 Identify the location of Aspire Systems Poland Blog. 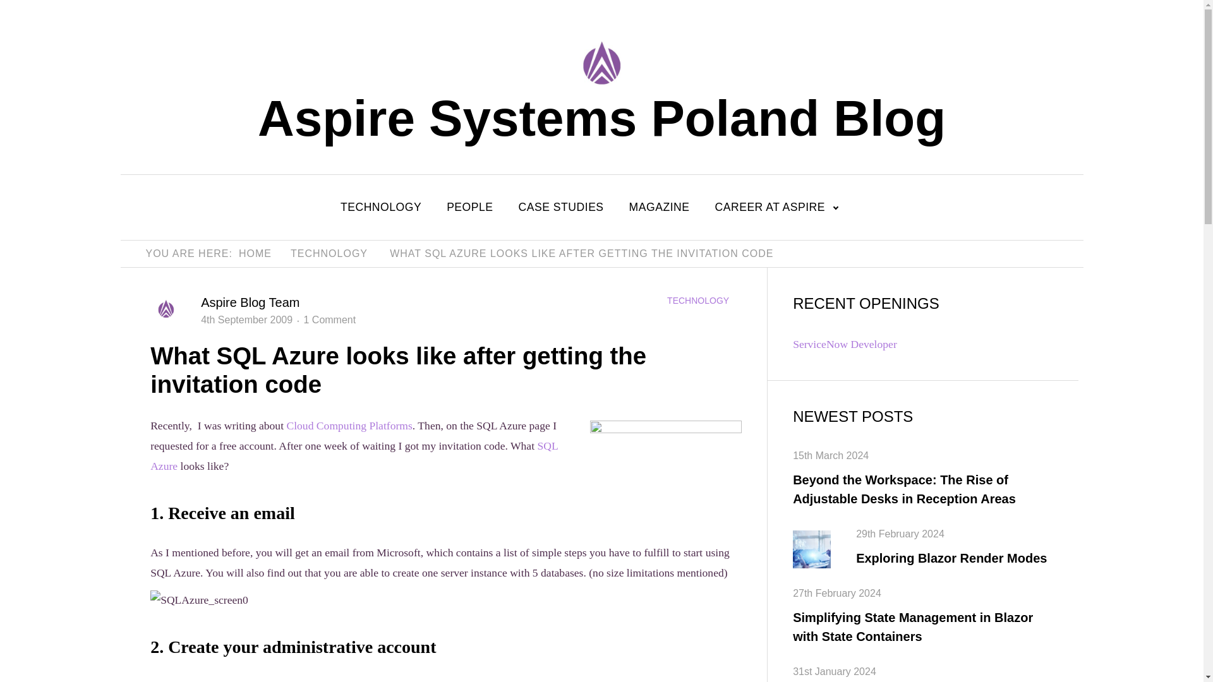
(601, 118).